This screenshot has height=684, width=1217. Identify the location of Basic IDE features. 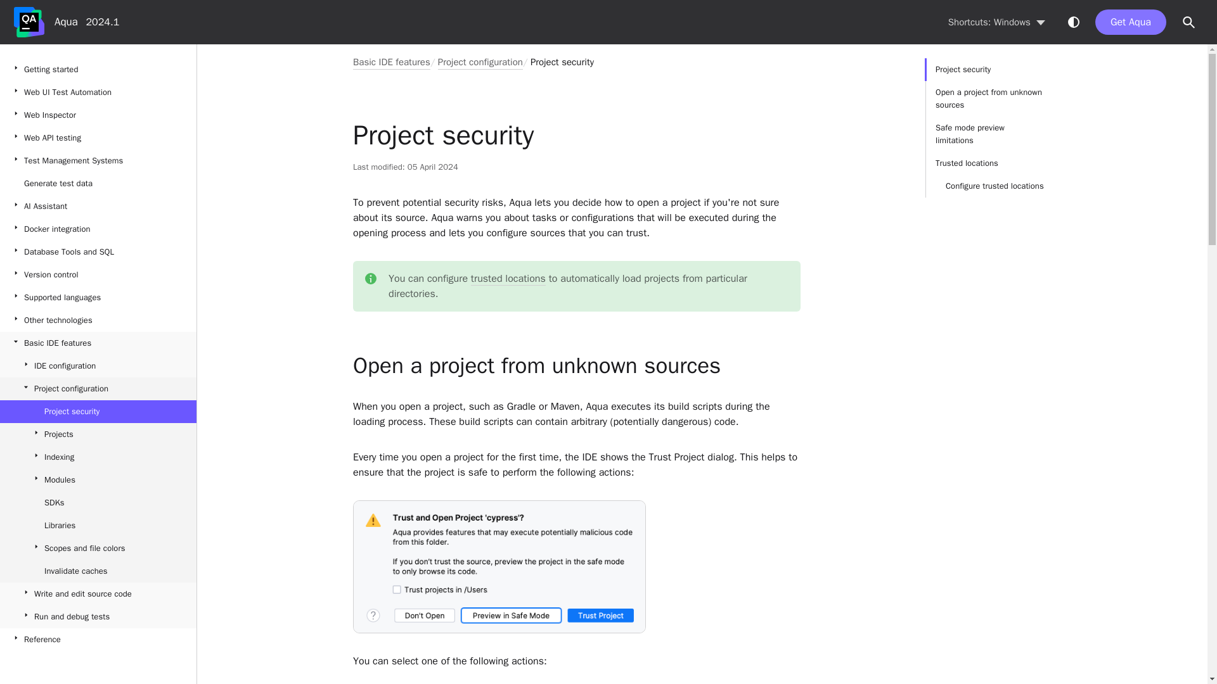
(98, 343).